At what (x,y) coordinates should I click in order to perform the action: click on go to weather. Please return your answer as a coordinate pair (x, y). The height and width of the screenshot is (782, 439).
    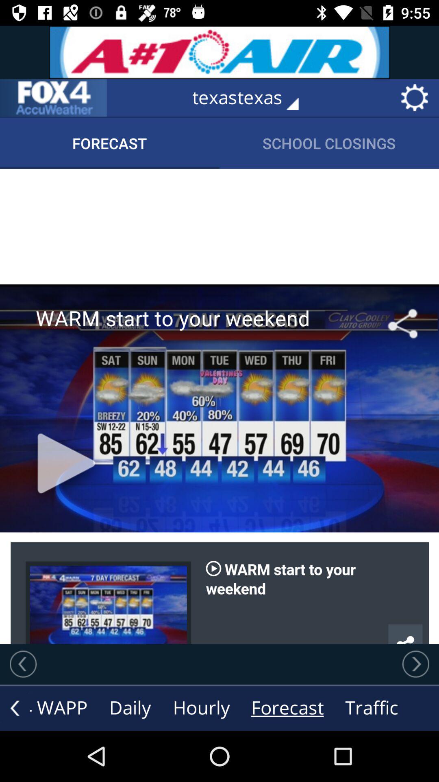
    Looking at the image, I should click on (53, 98).